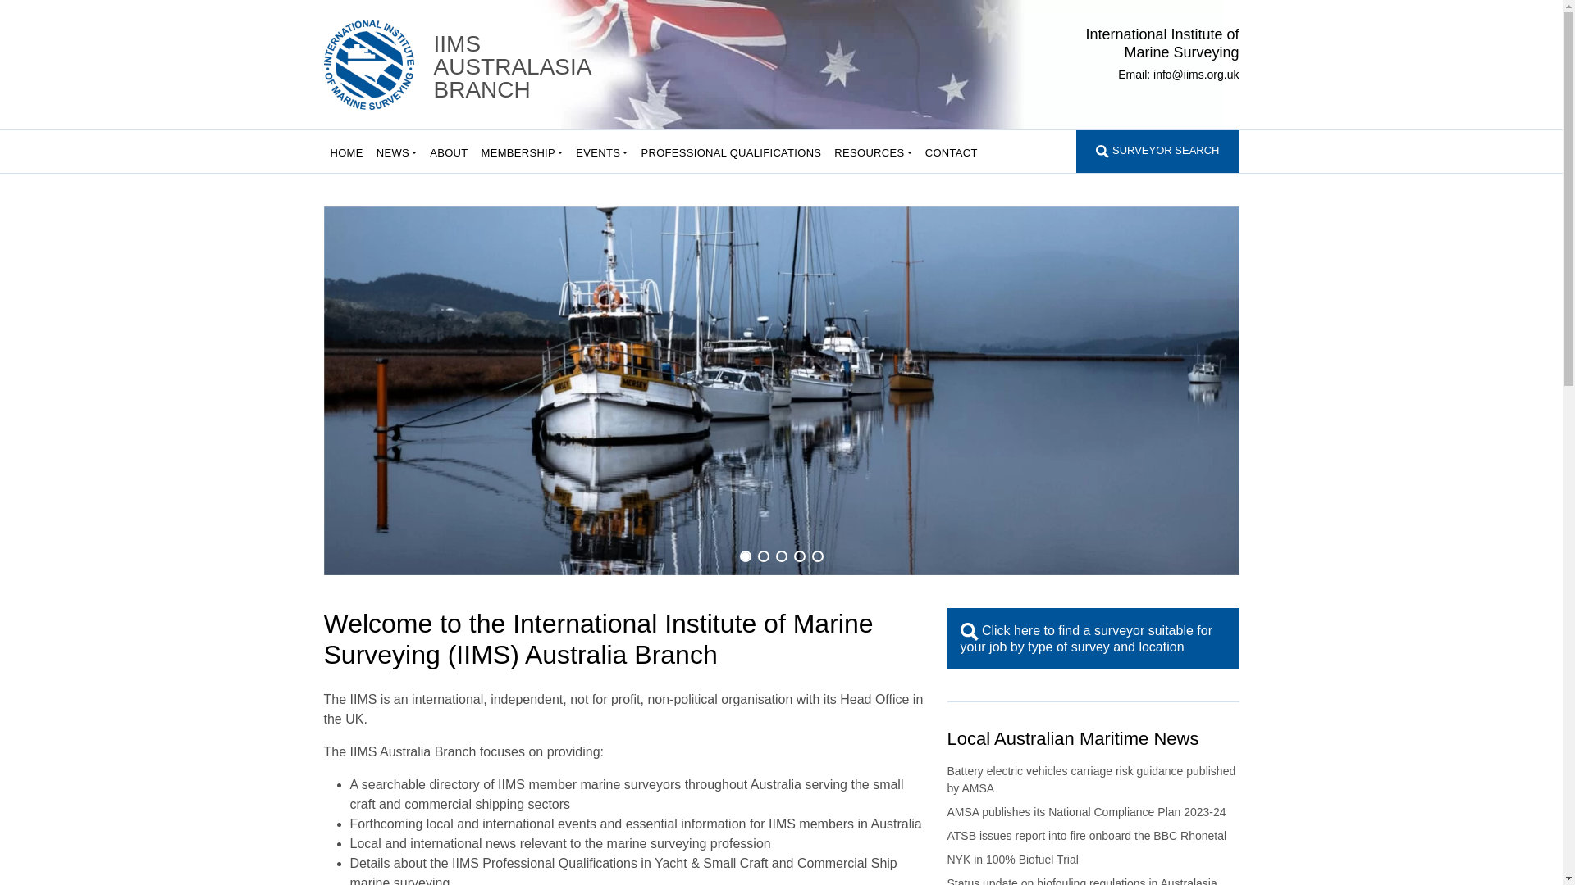  What do you see at coordinates (952, 152) in the screenshot?
I see `CONTACT` at bounding box center [952, 152].